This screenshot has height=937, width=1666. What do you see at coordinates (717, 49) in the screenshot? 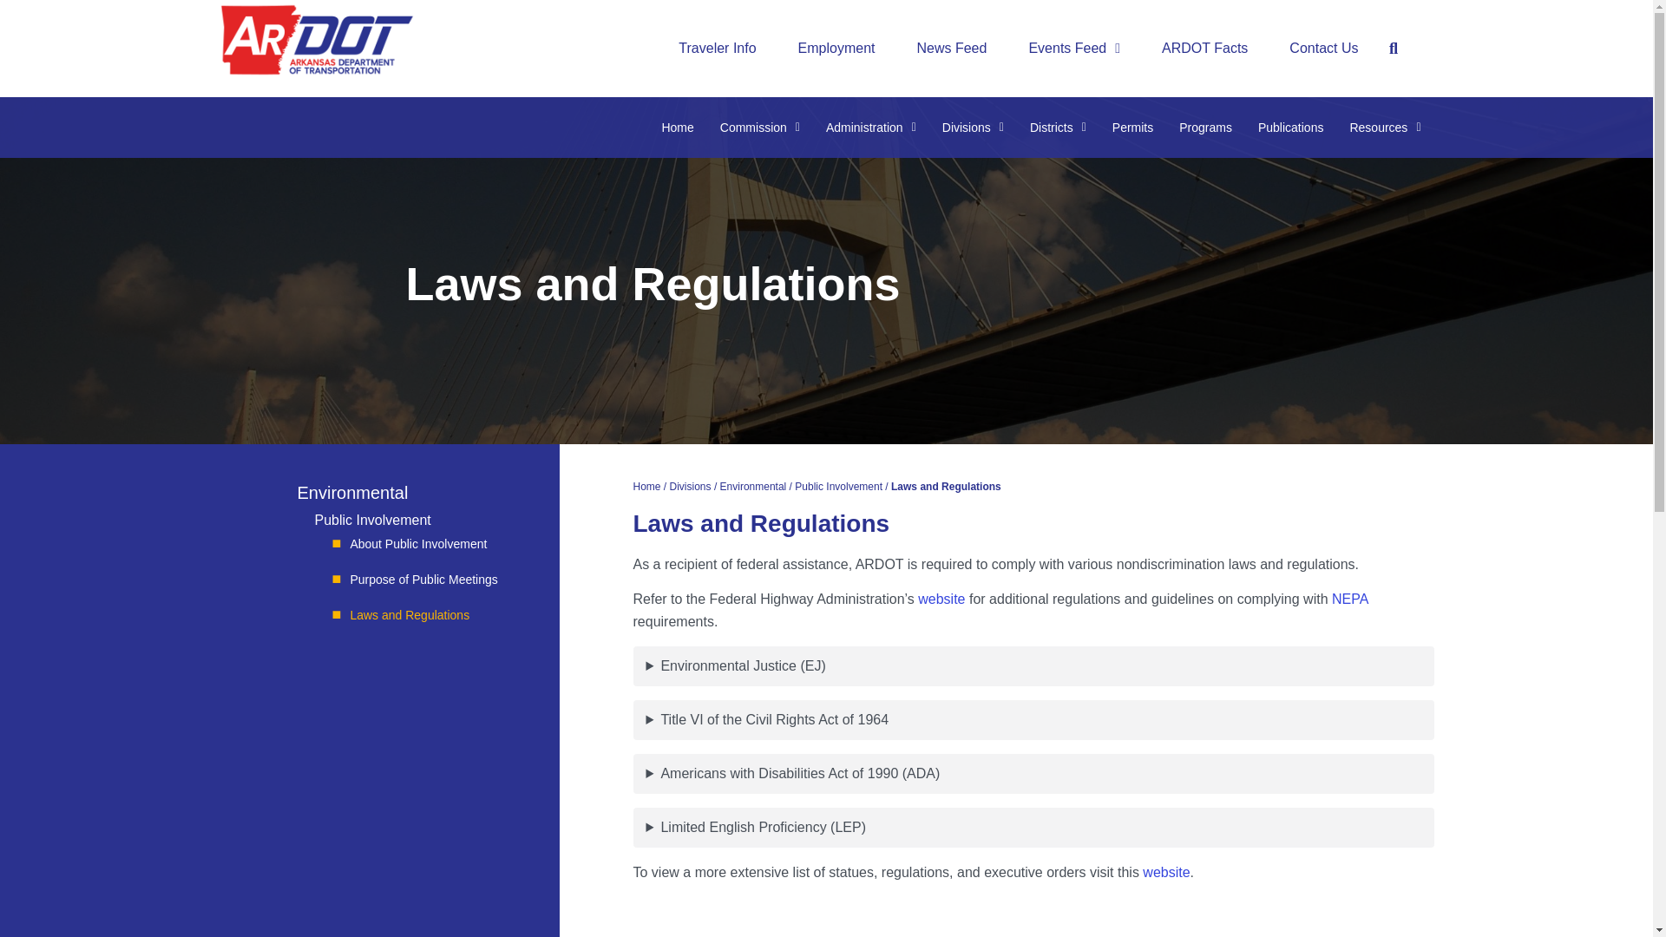
I see `Traveler Info` at bounding box center [717, 49].